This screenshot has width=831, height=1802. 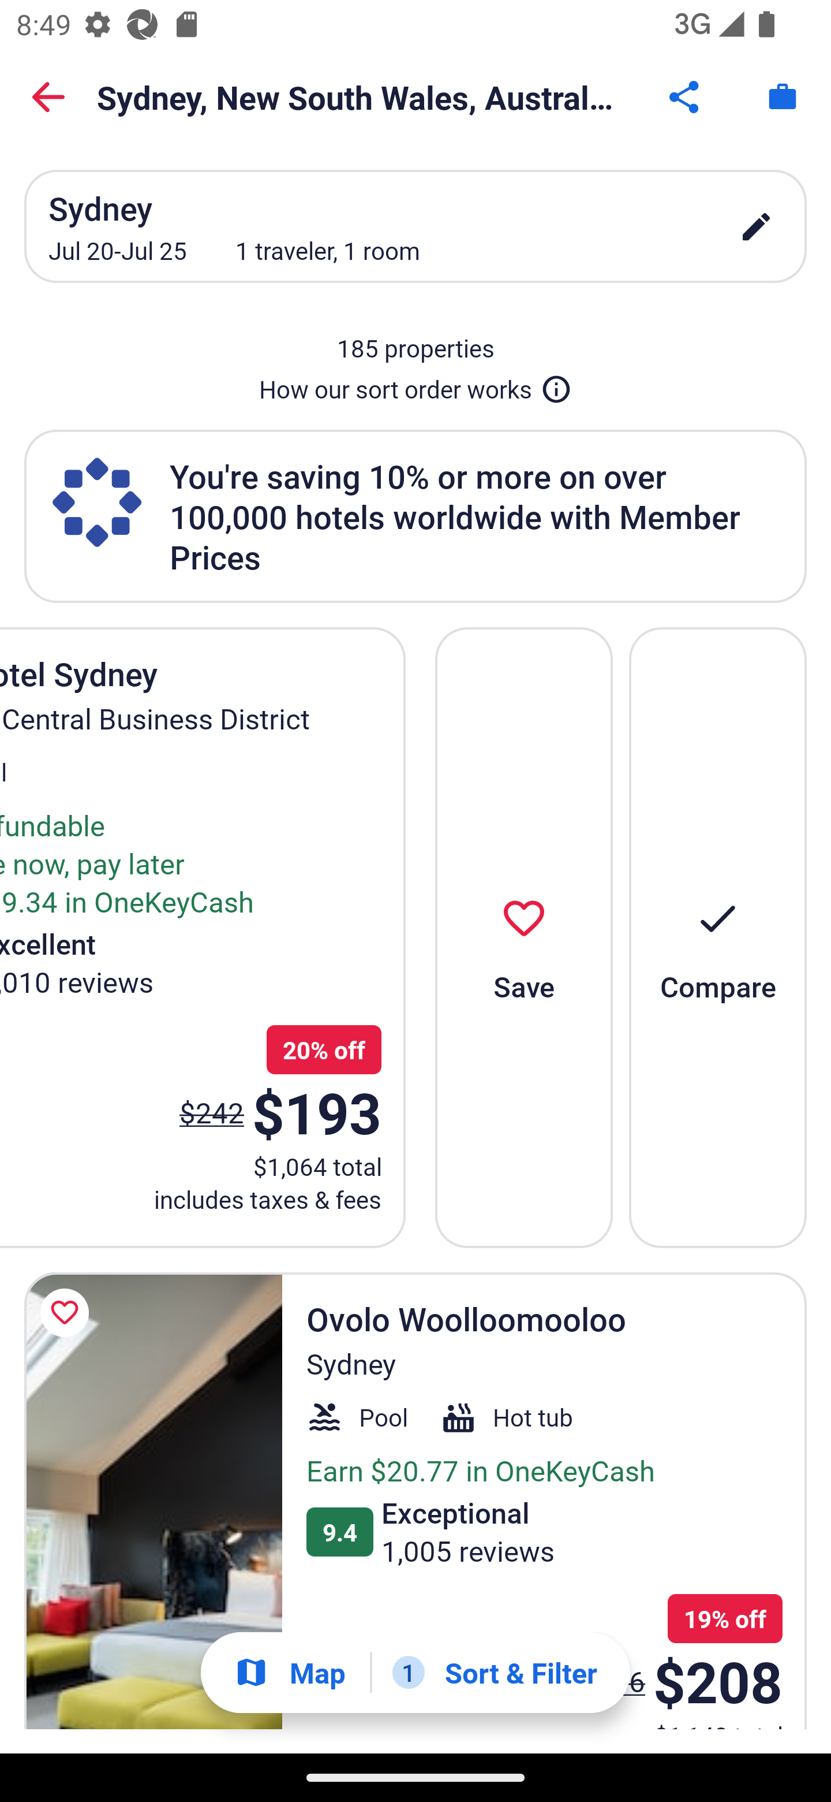 What do you see at coordinates (211, 1111) in the screenshot?
I see `$242 The price was $242` at bounding box center [211, 1111].